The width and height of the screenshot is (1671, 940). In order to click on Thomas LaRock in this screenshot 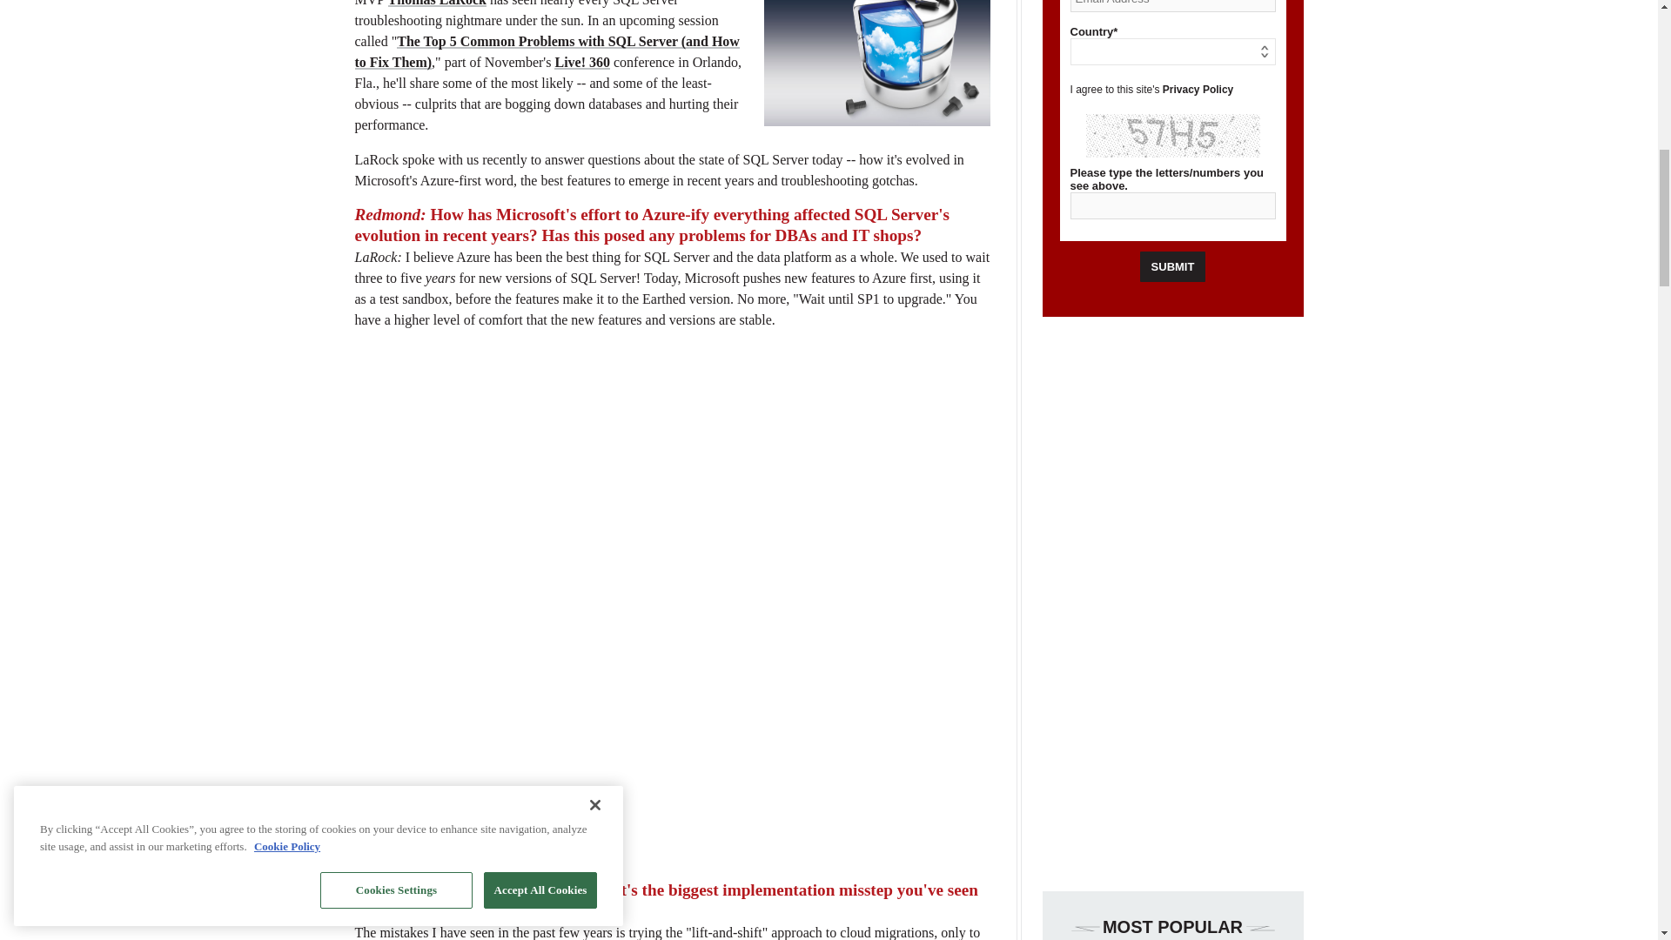, I will do `click(437, 3)`.